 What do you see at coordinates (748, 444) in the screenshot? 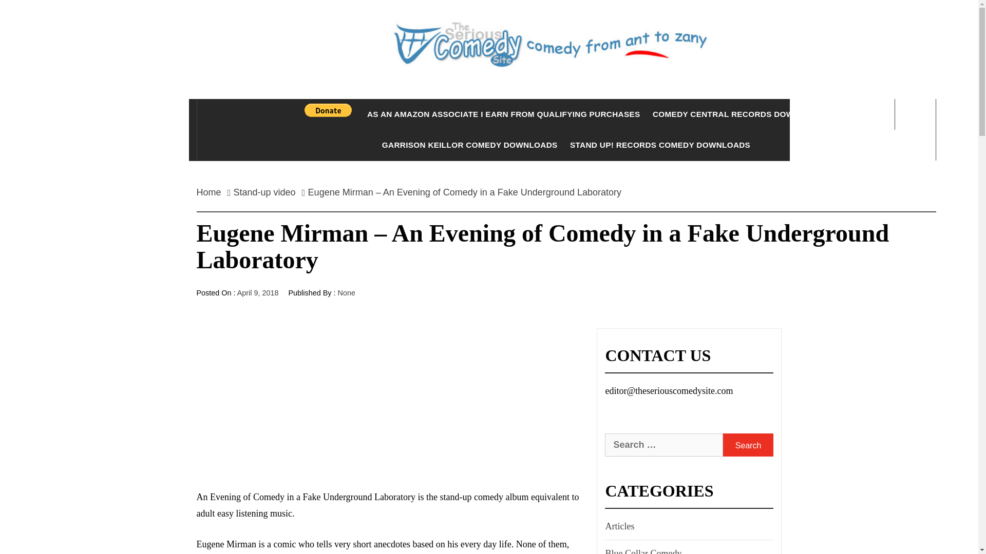
I see `Search` at bounding box center [748, 444].